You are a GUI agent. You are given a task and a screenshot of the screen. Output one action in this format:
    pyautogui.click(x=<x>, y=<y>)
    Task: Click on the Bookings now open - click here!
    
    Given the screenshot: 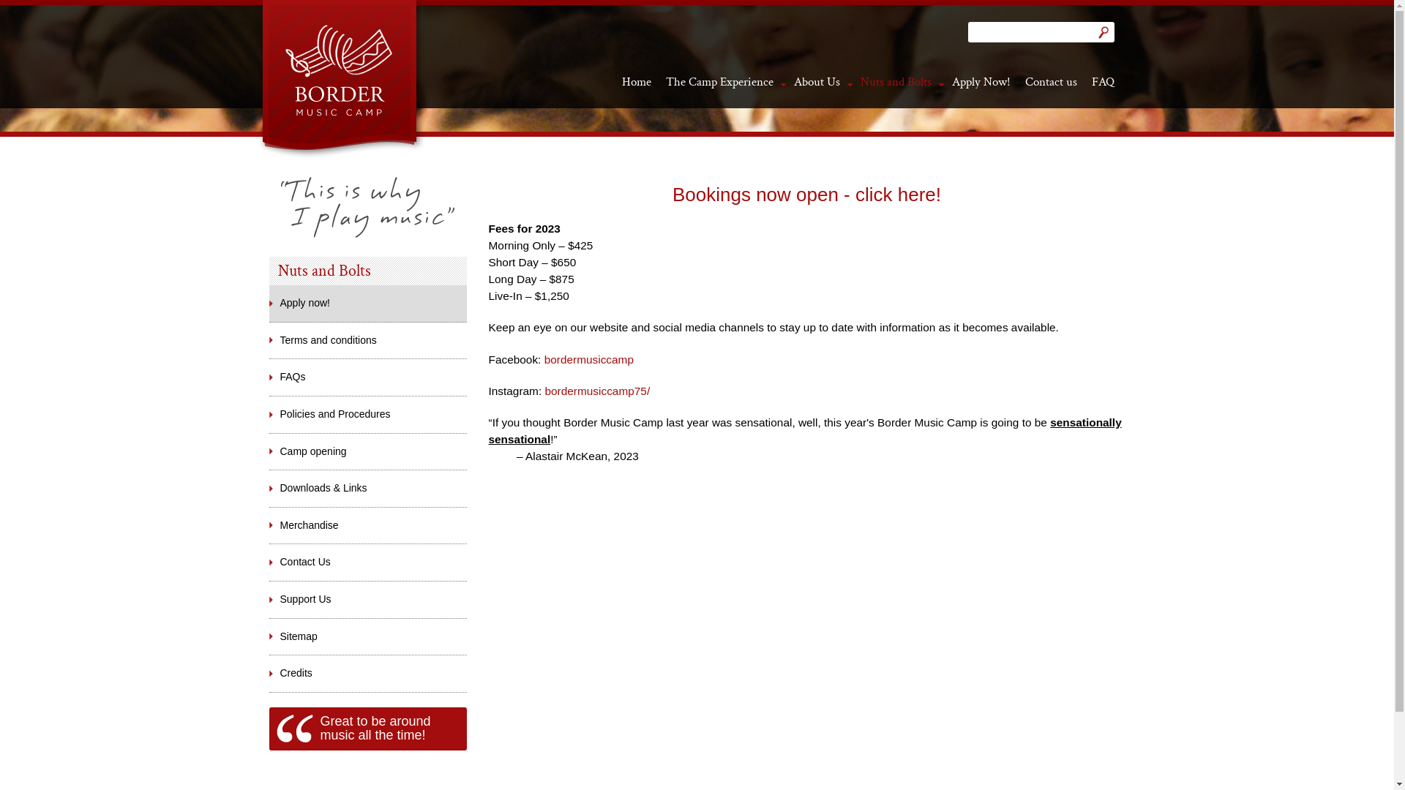 What is the action you would take?
    pyautogui.click(x=806, y=195)
    